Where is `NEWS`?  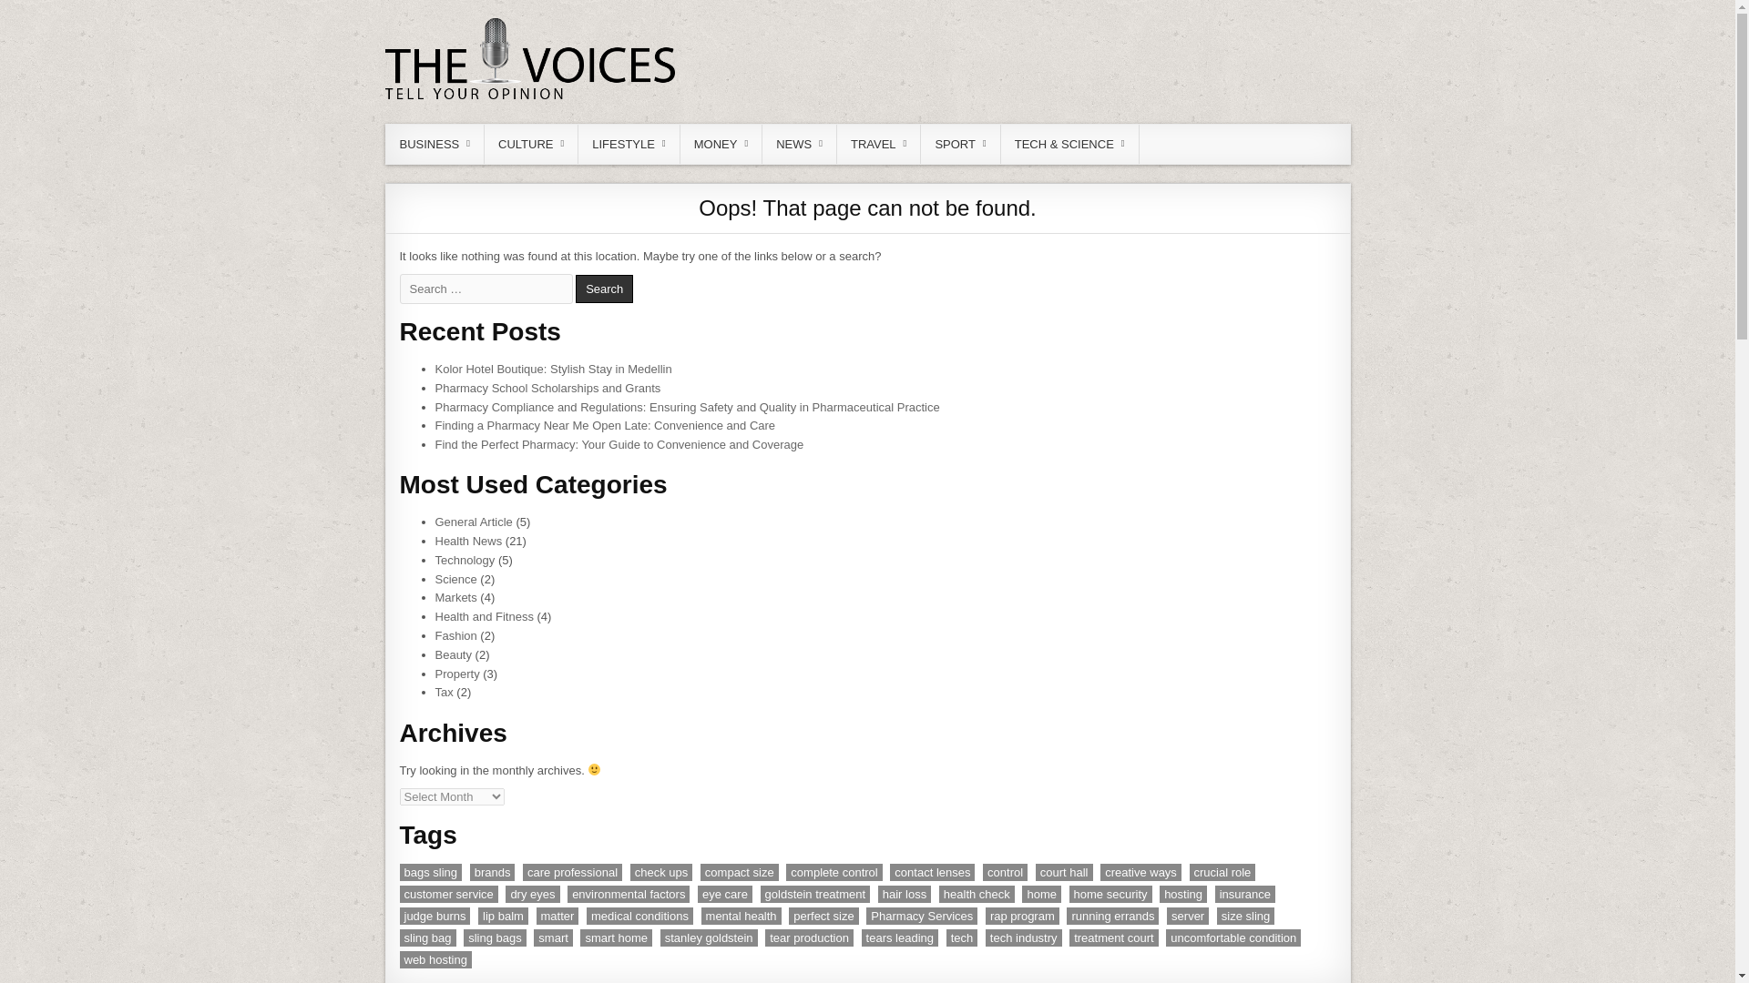
NEWS is located at coordinates (800, 144).